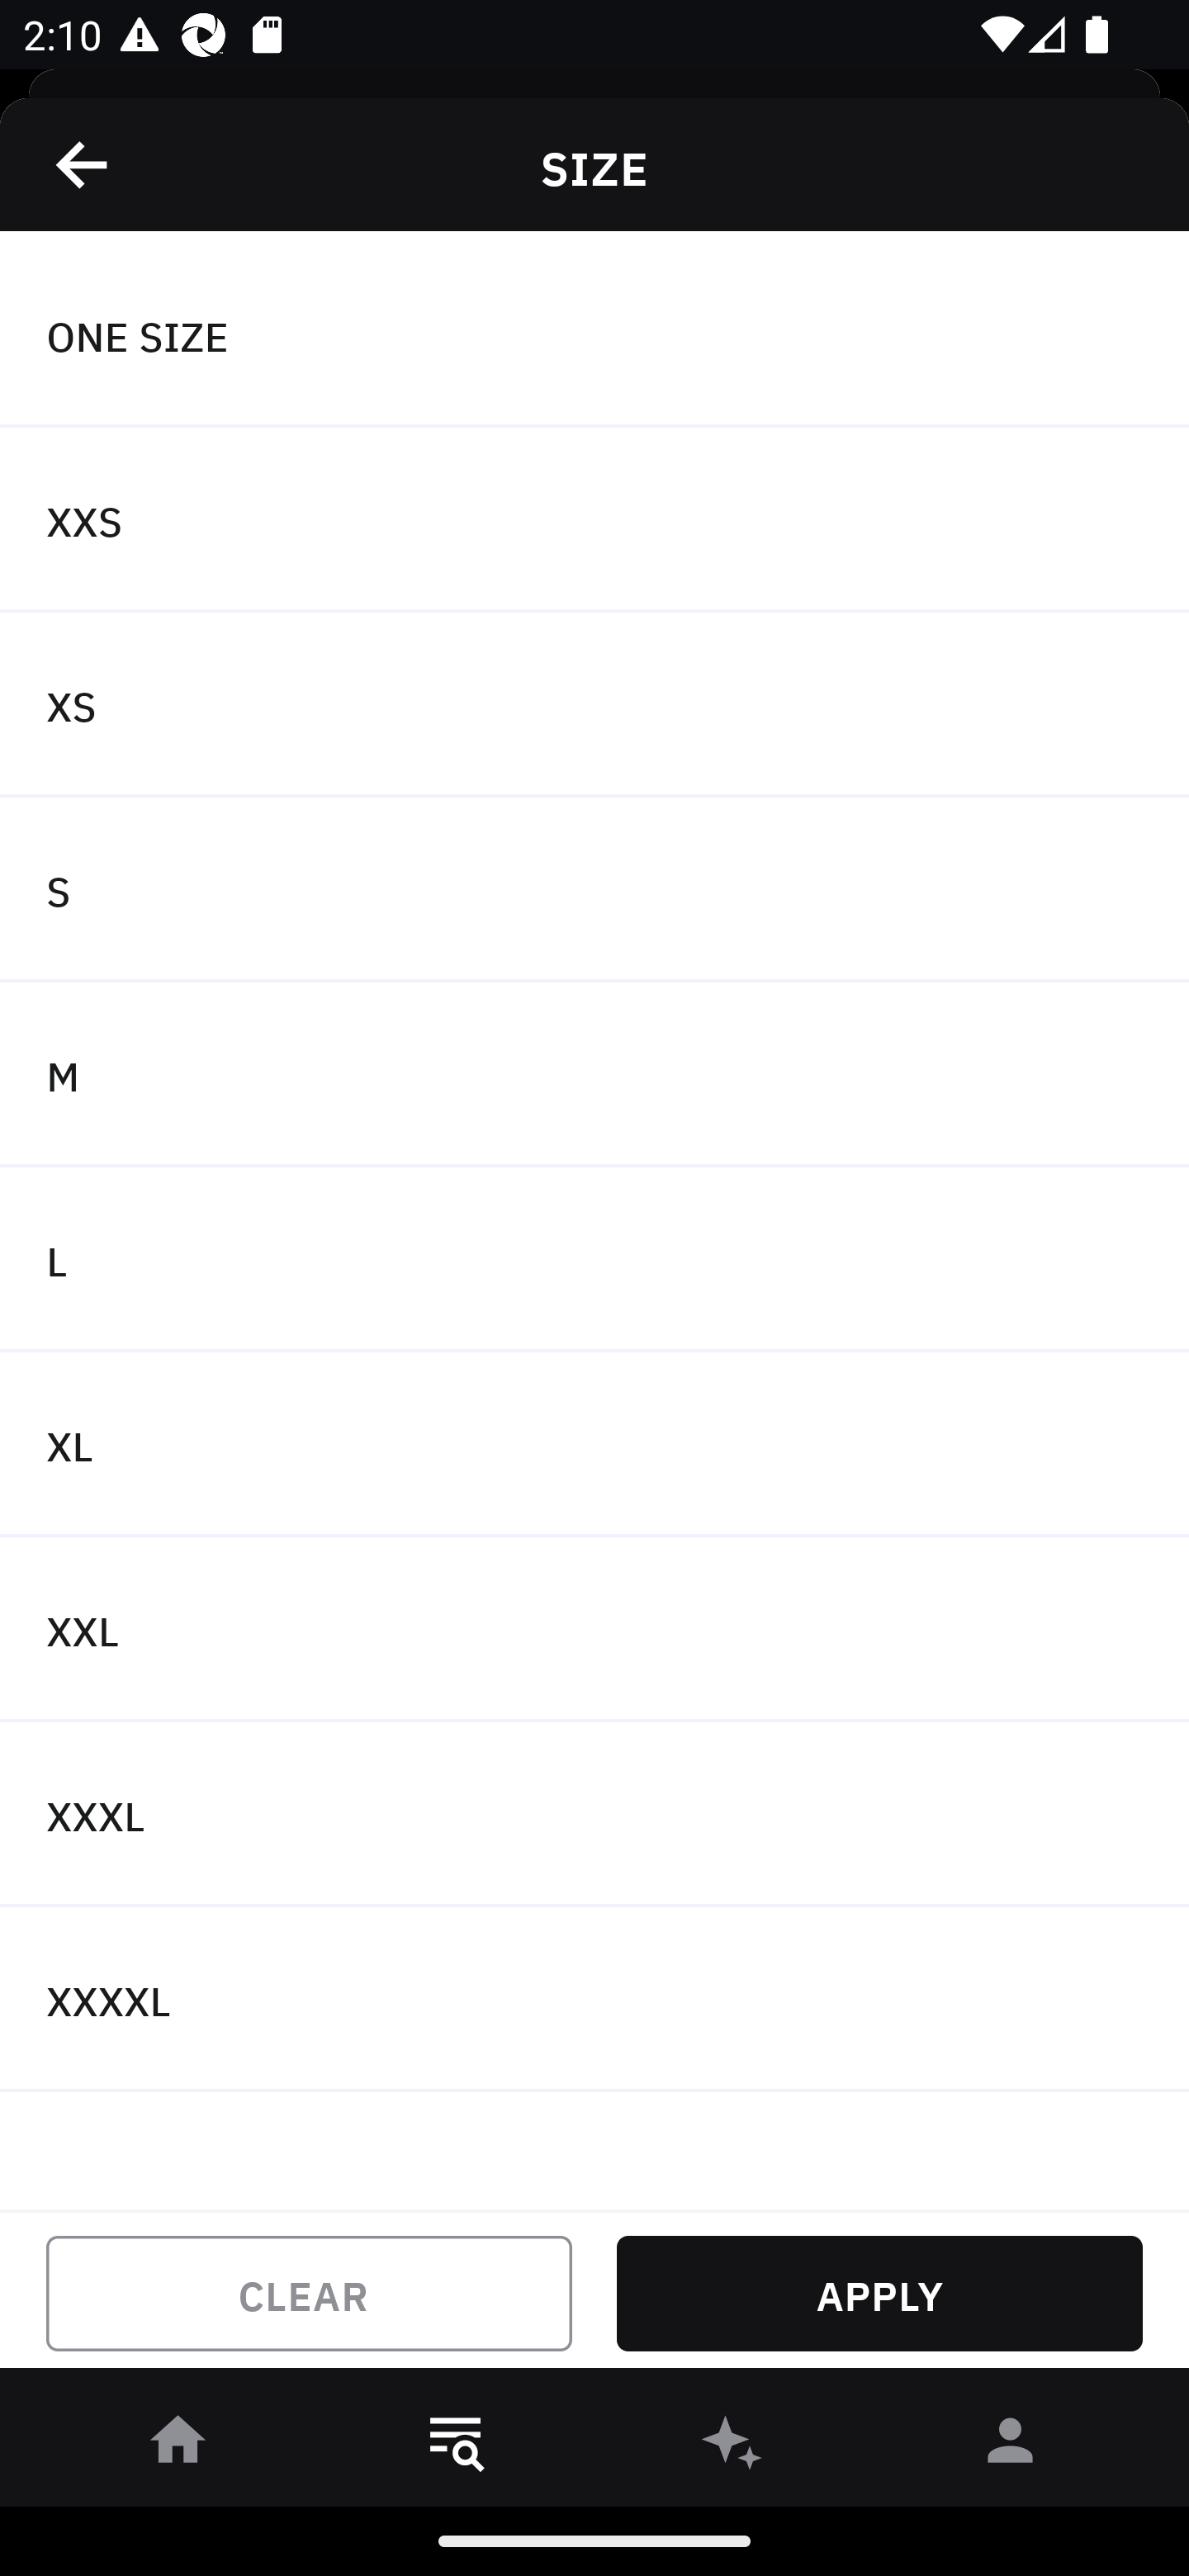 This screenshot has width=1189, height=2576. What do you see at coordinates (594, 1073) in the screenshot?
I see `M` at bounding box center [594, 1073].